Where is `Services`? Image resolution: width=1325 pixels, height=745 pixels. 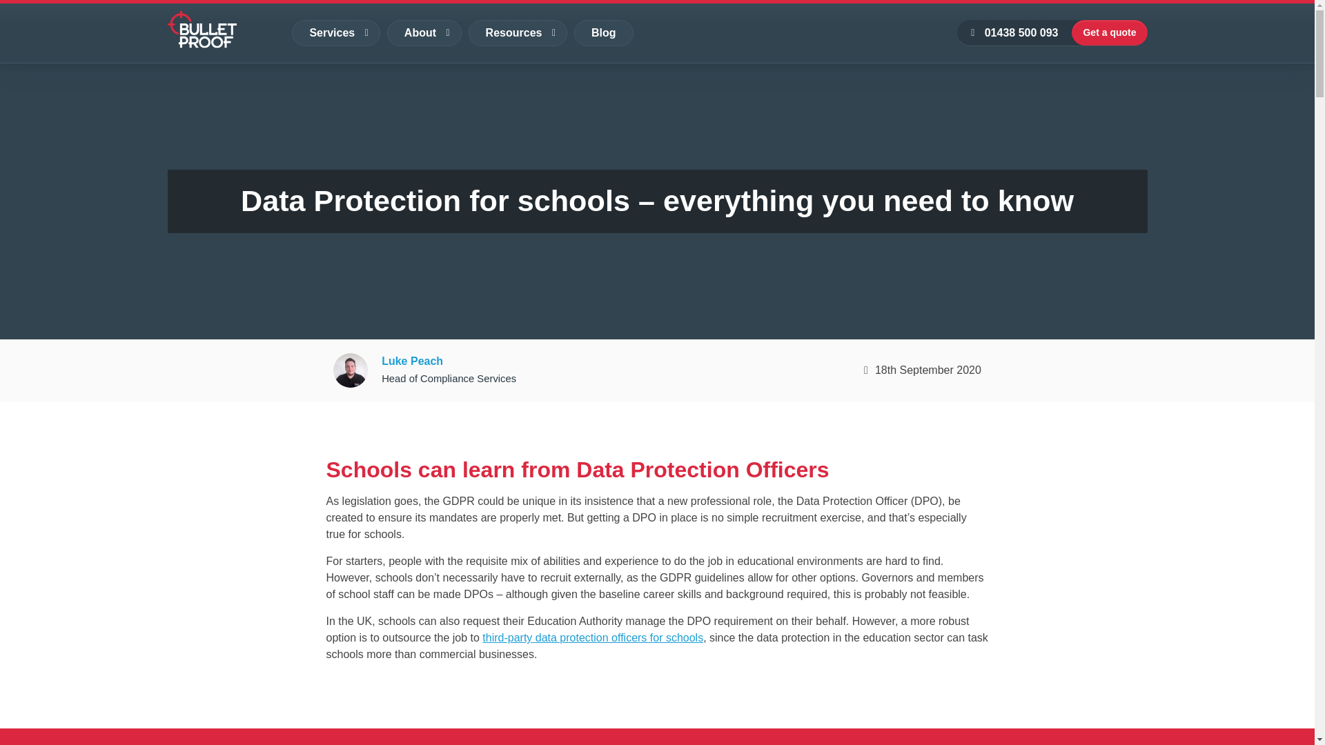 Services is located at coordinates (335, 33).